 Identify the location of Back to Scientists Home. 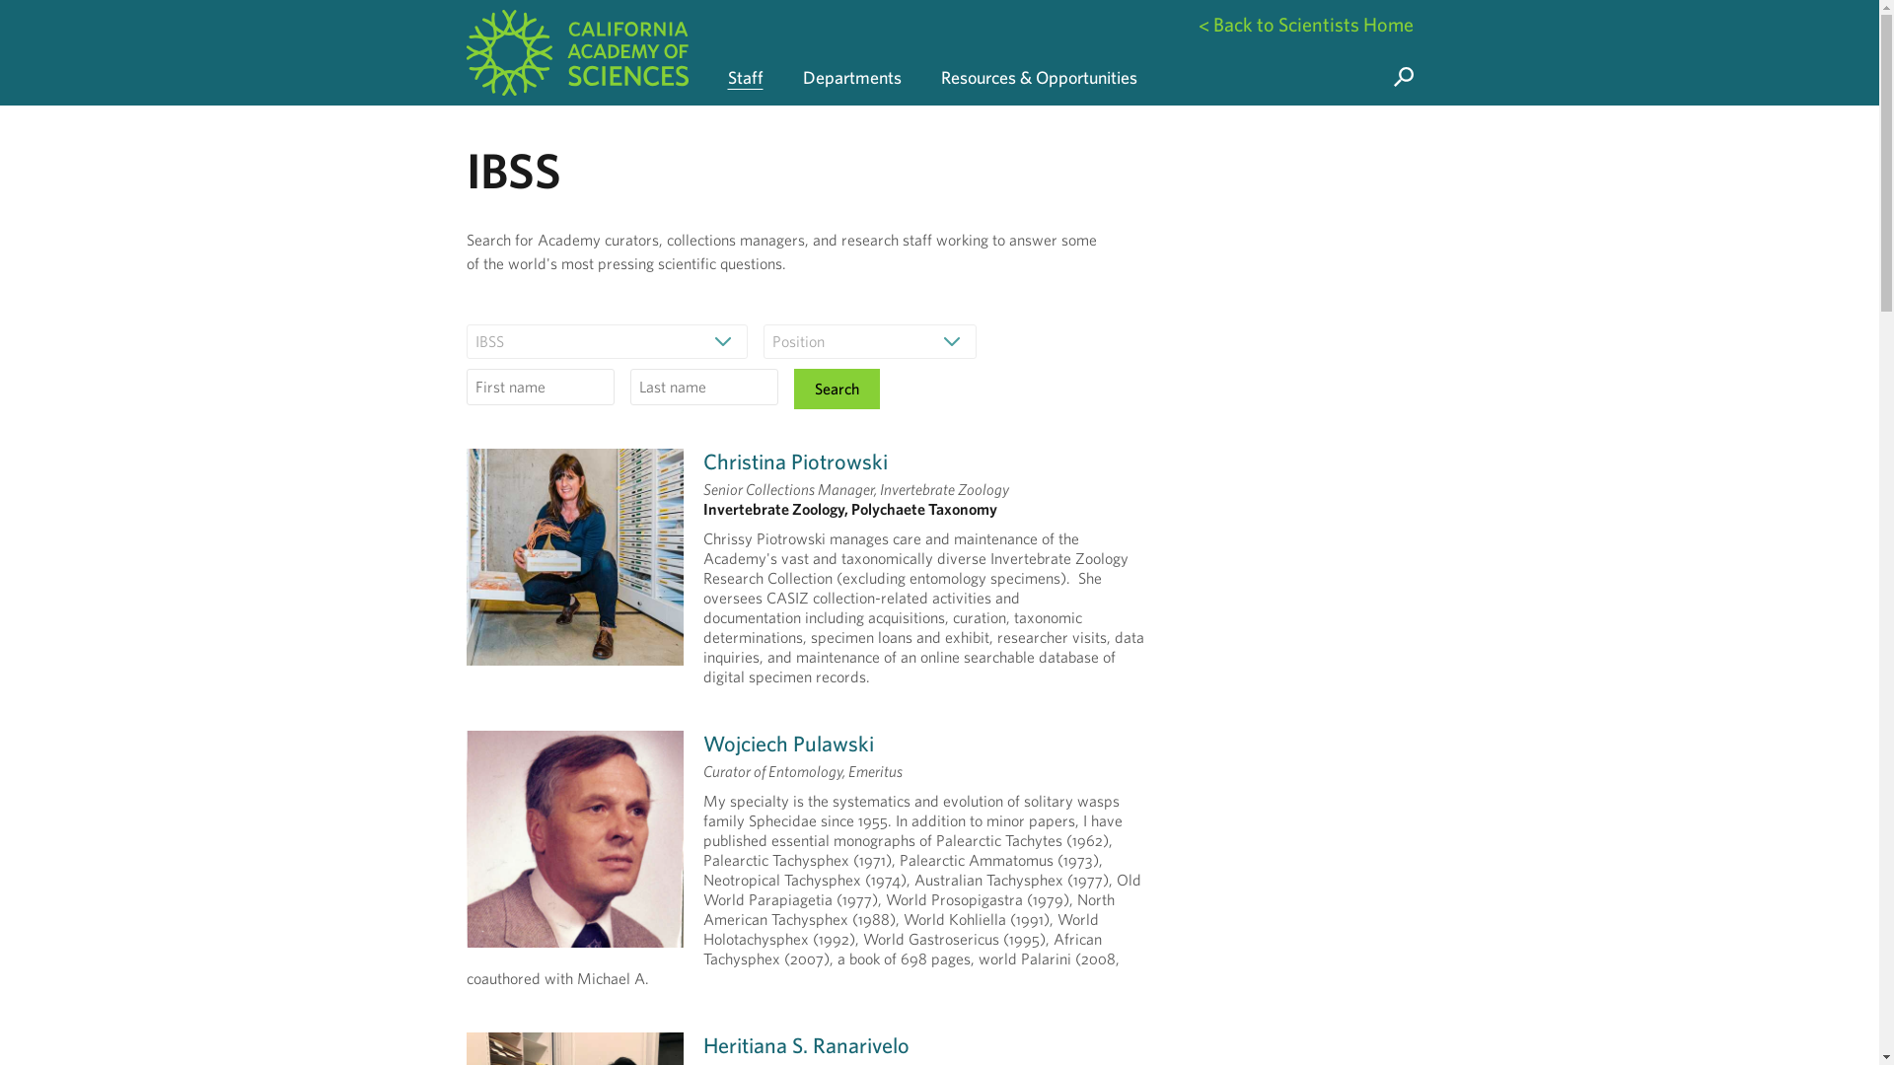
(1304, 24).